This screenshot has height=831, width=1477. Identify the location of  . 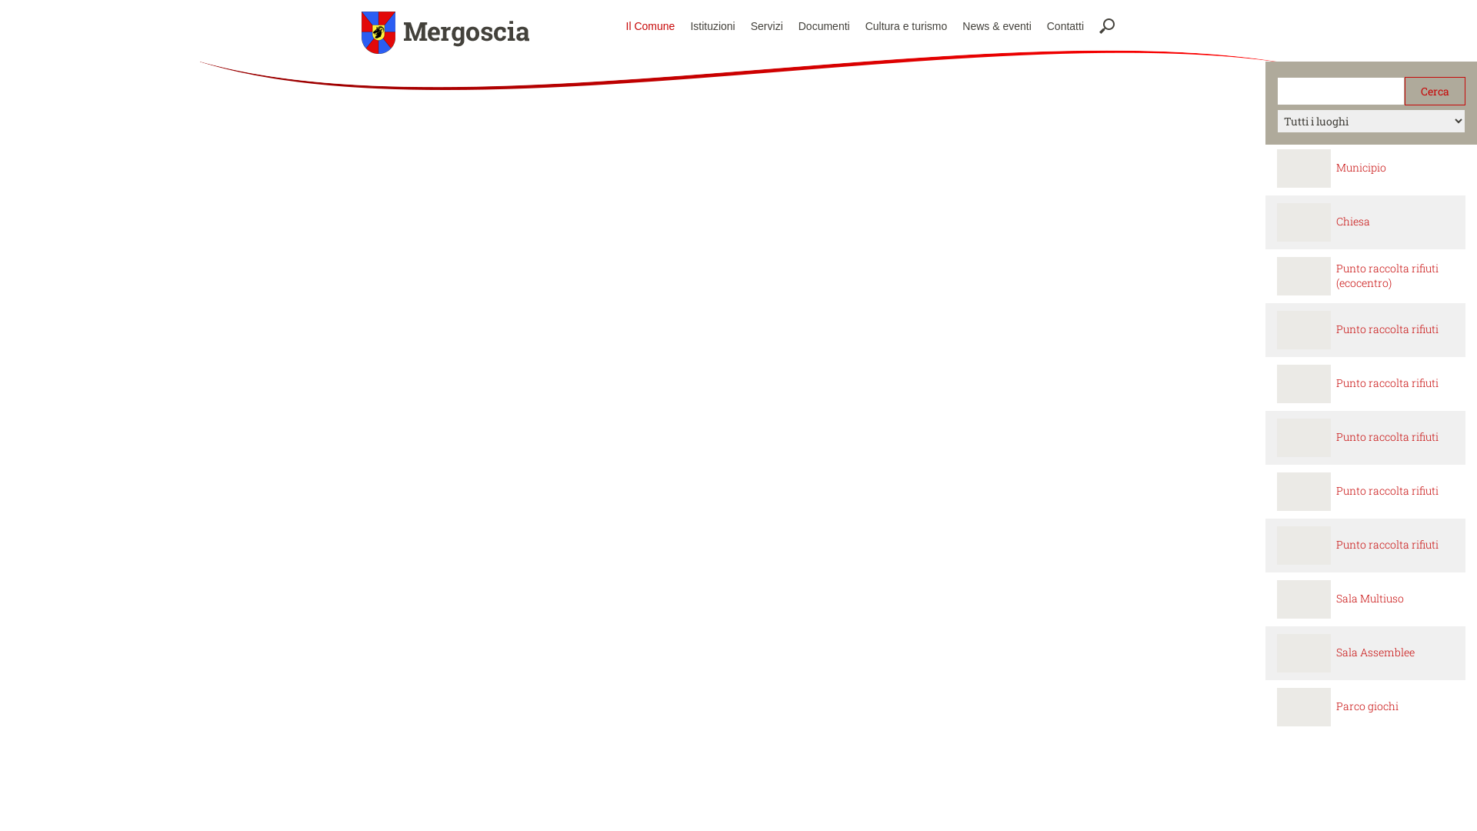
(1279, 211).